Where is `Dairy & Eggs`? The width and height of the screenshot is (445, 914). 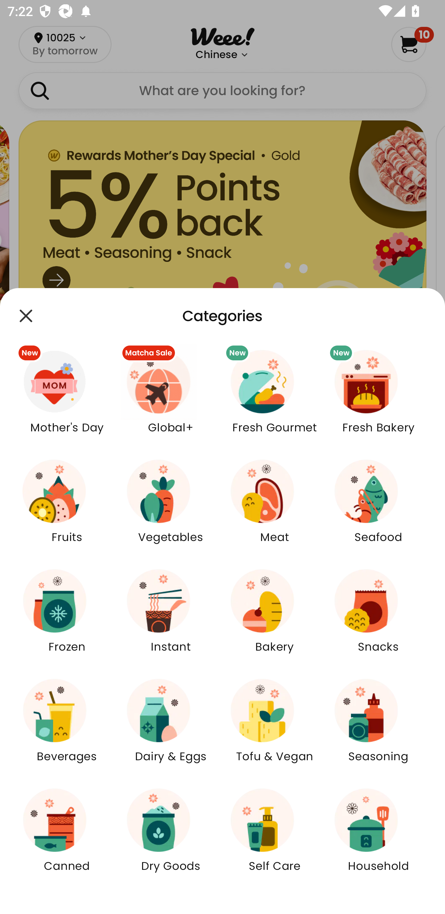 Dairy & Eggs is located at coordinates (171, 727).